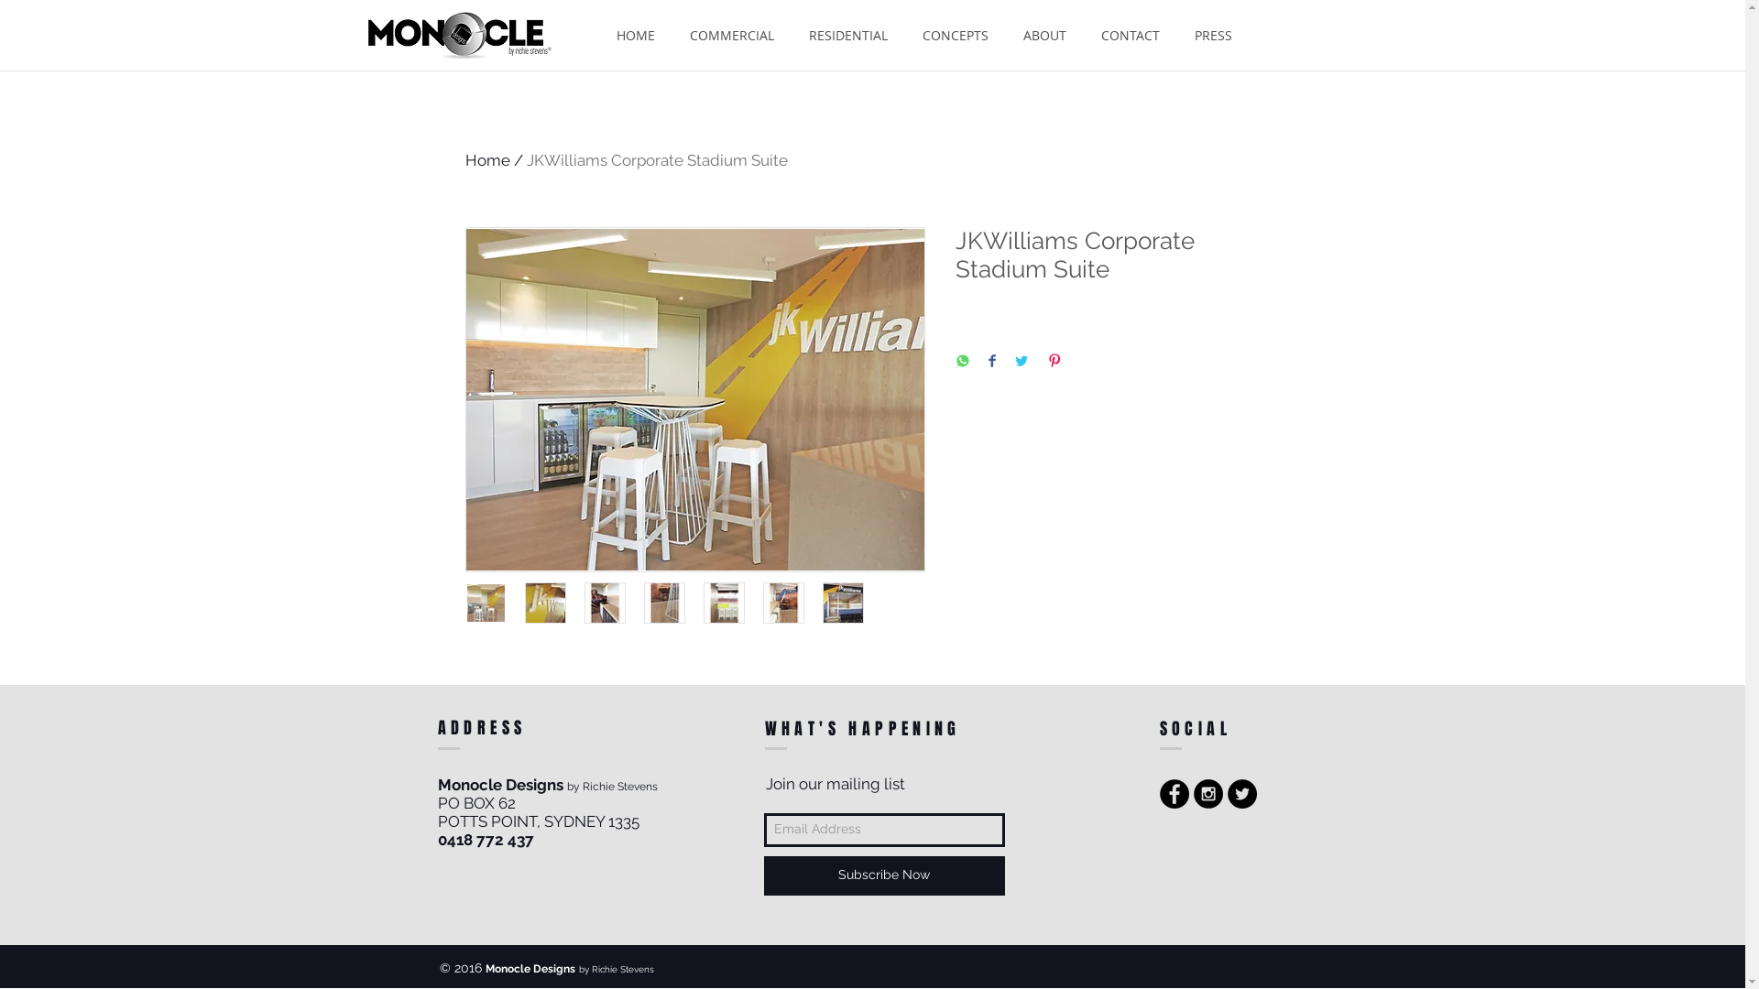 The height and width of the screenshot is (989, 1759). Describe the element at coordinates (1044, 35) in the screenshot. I see `ABOUT` at that location.